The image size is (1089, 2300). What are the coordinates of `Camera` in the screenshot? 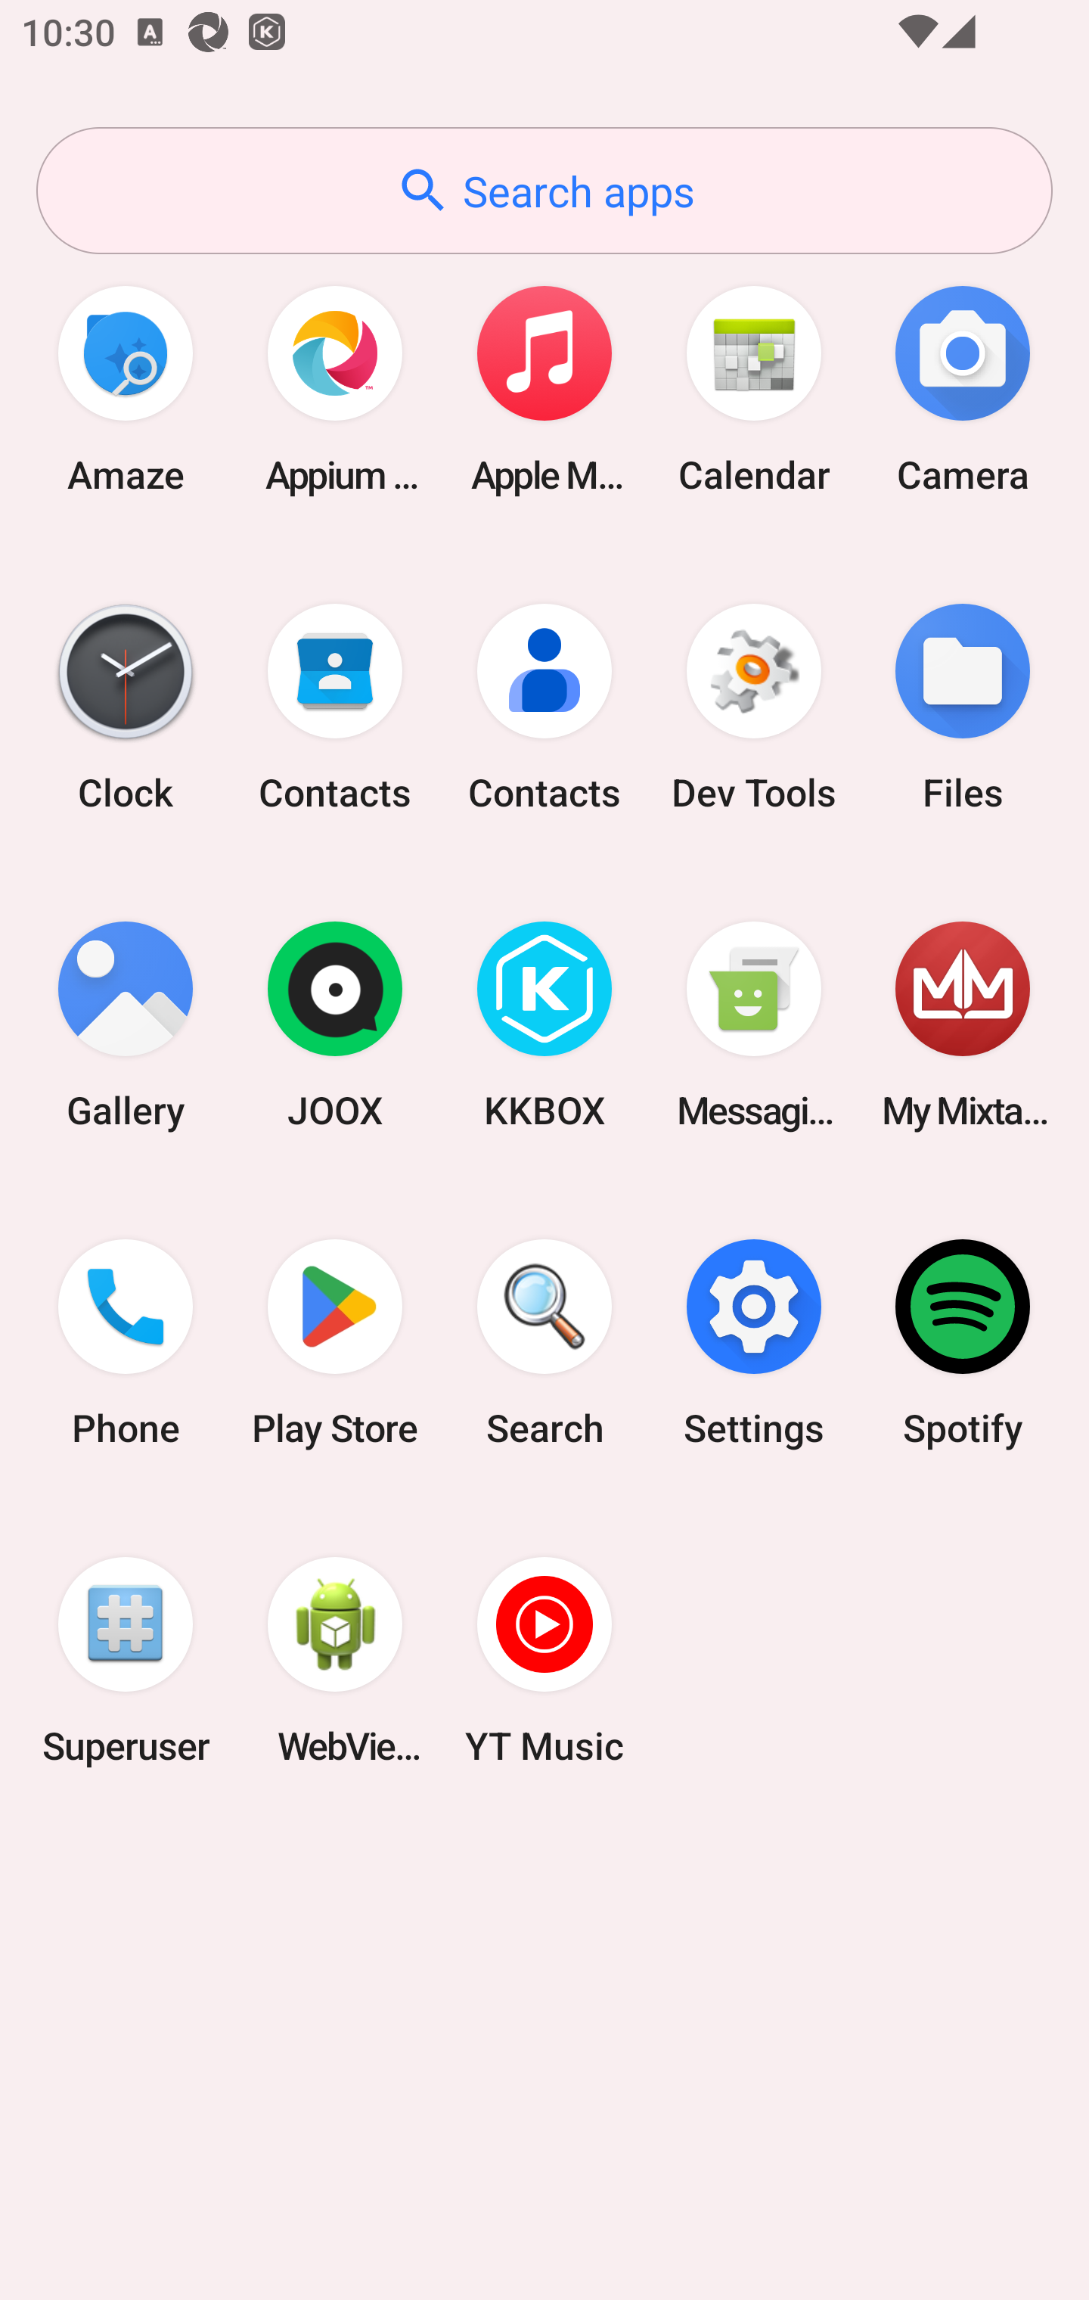 It's located at (963, 389).